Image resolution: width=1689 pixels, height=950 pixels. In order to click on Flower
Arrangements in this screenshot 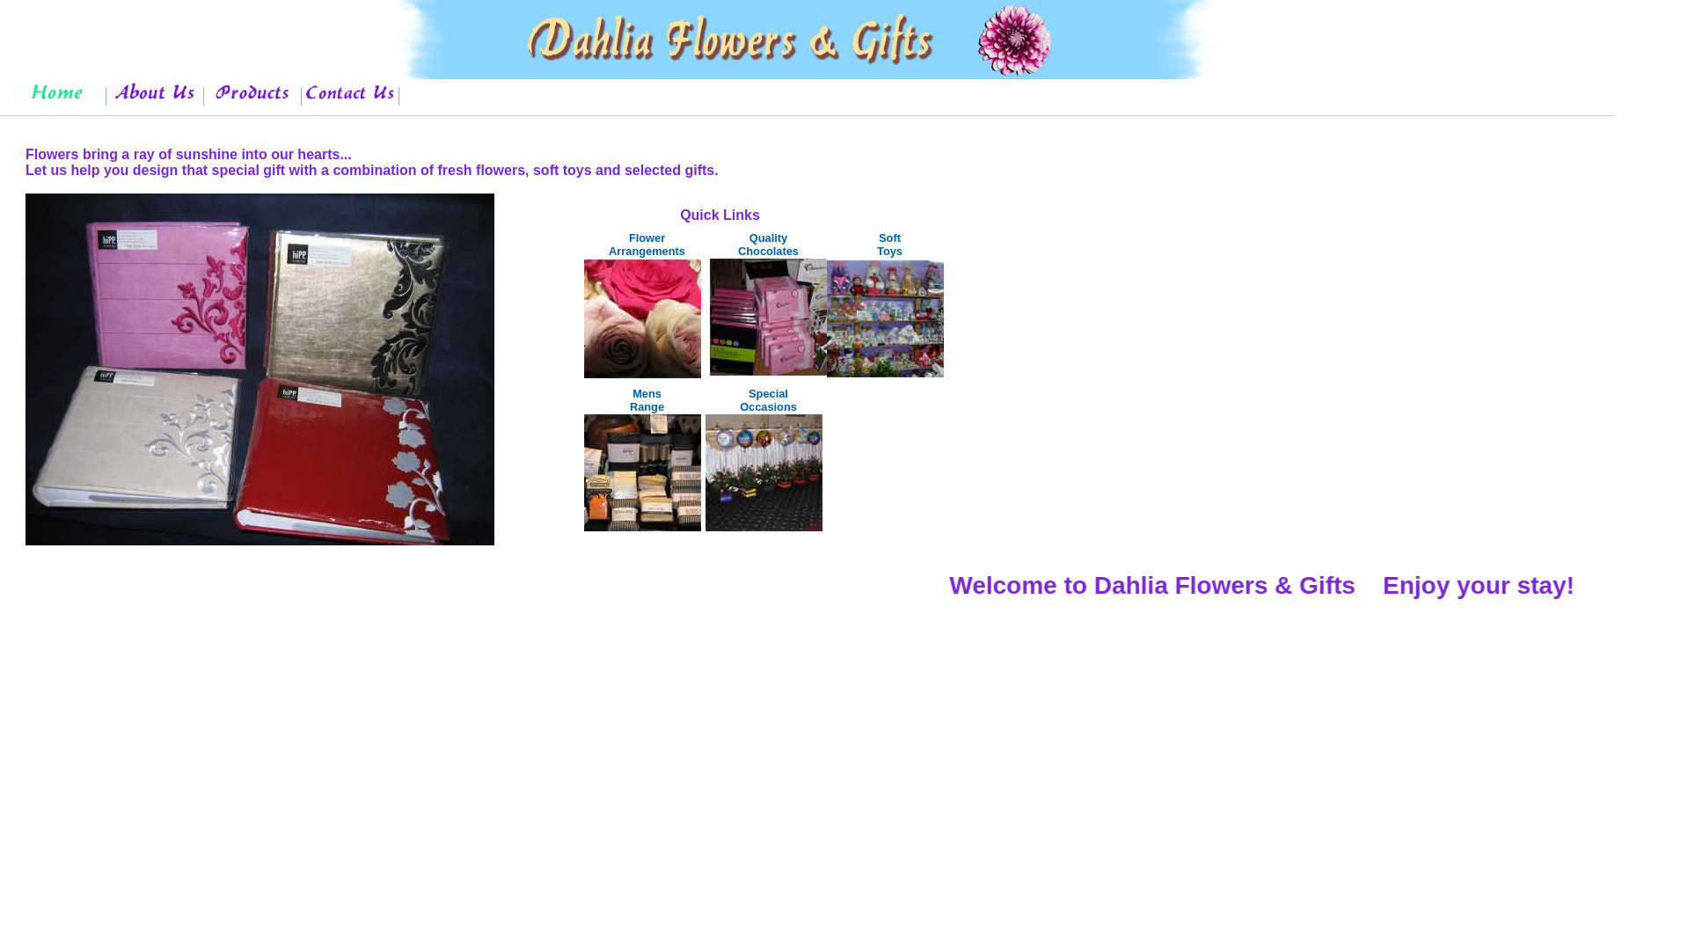, I will do `click(647, 245)`.